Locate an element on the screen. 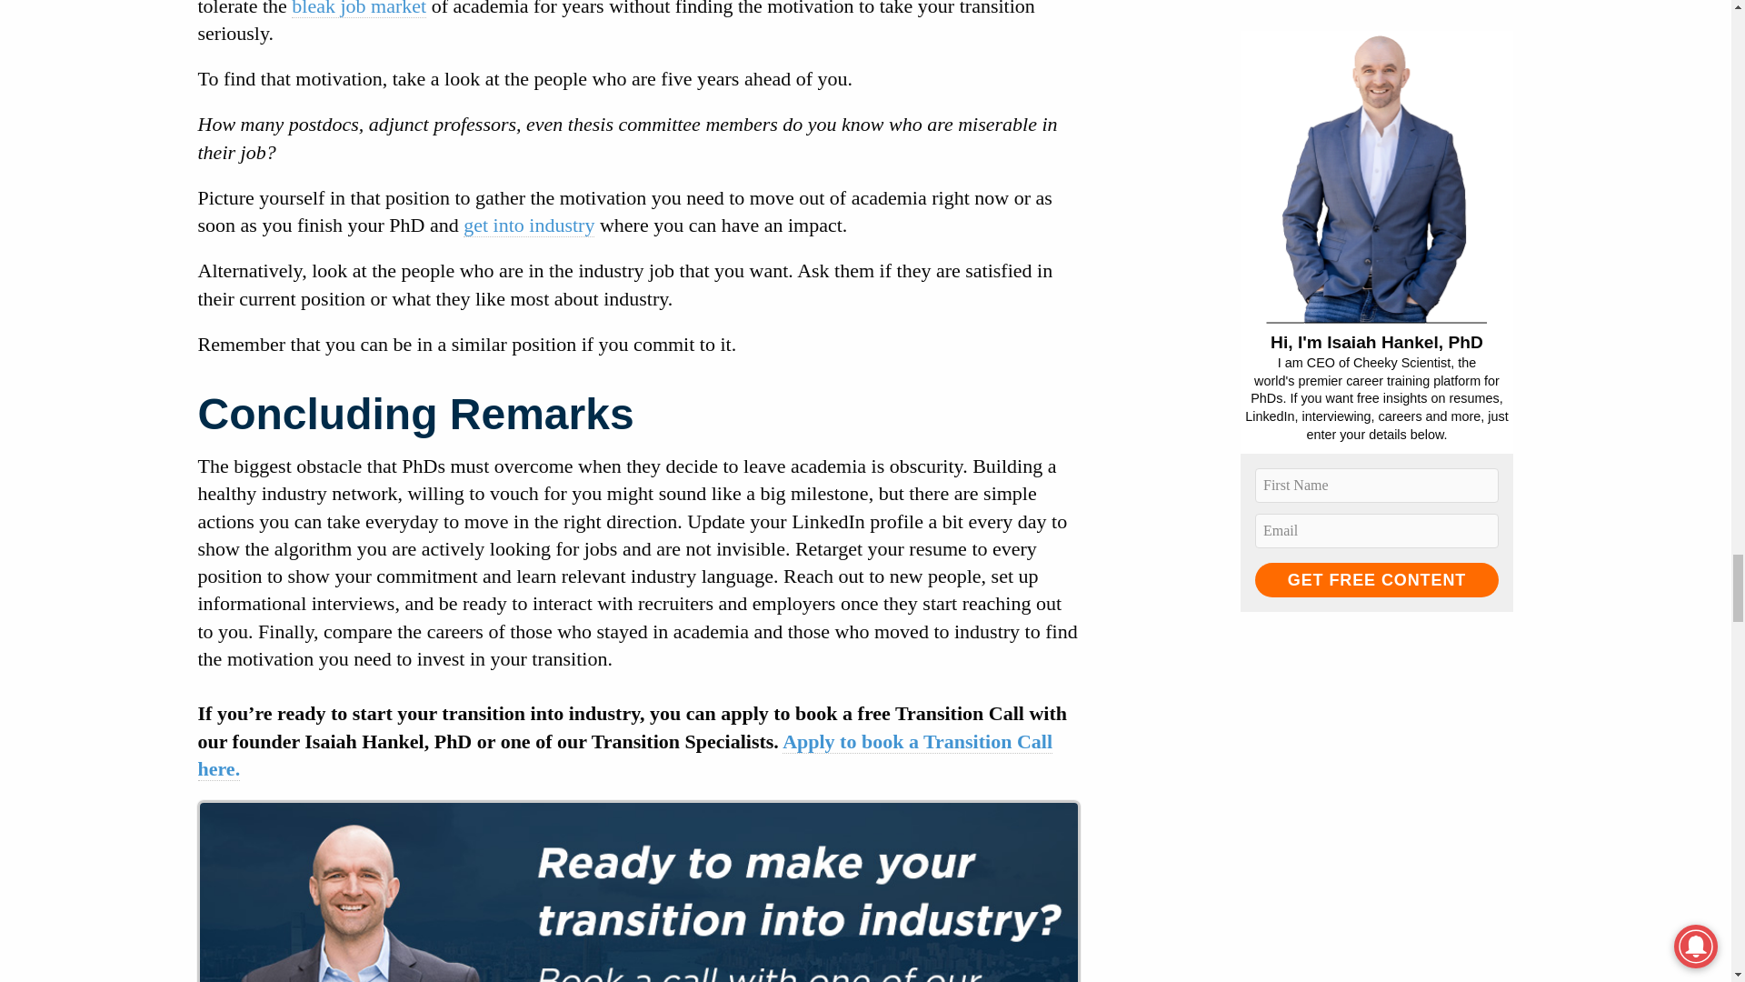  get into industry is located at coordinates (529, 225).